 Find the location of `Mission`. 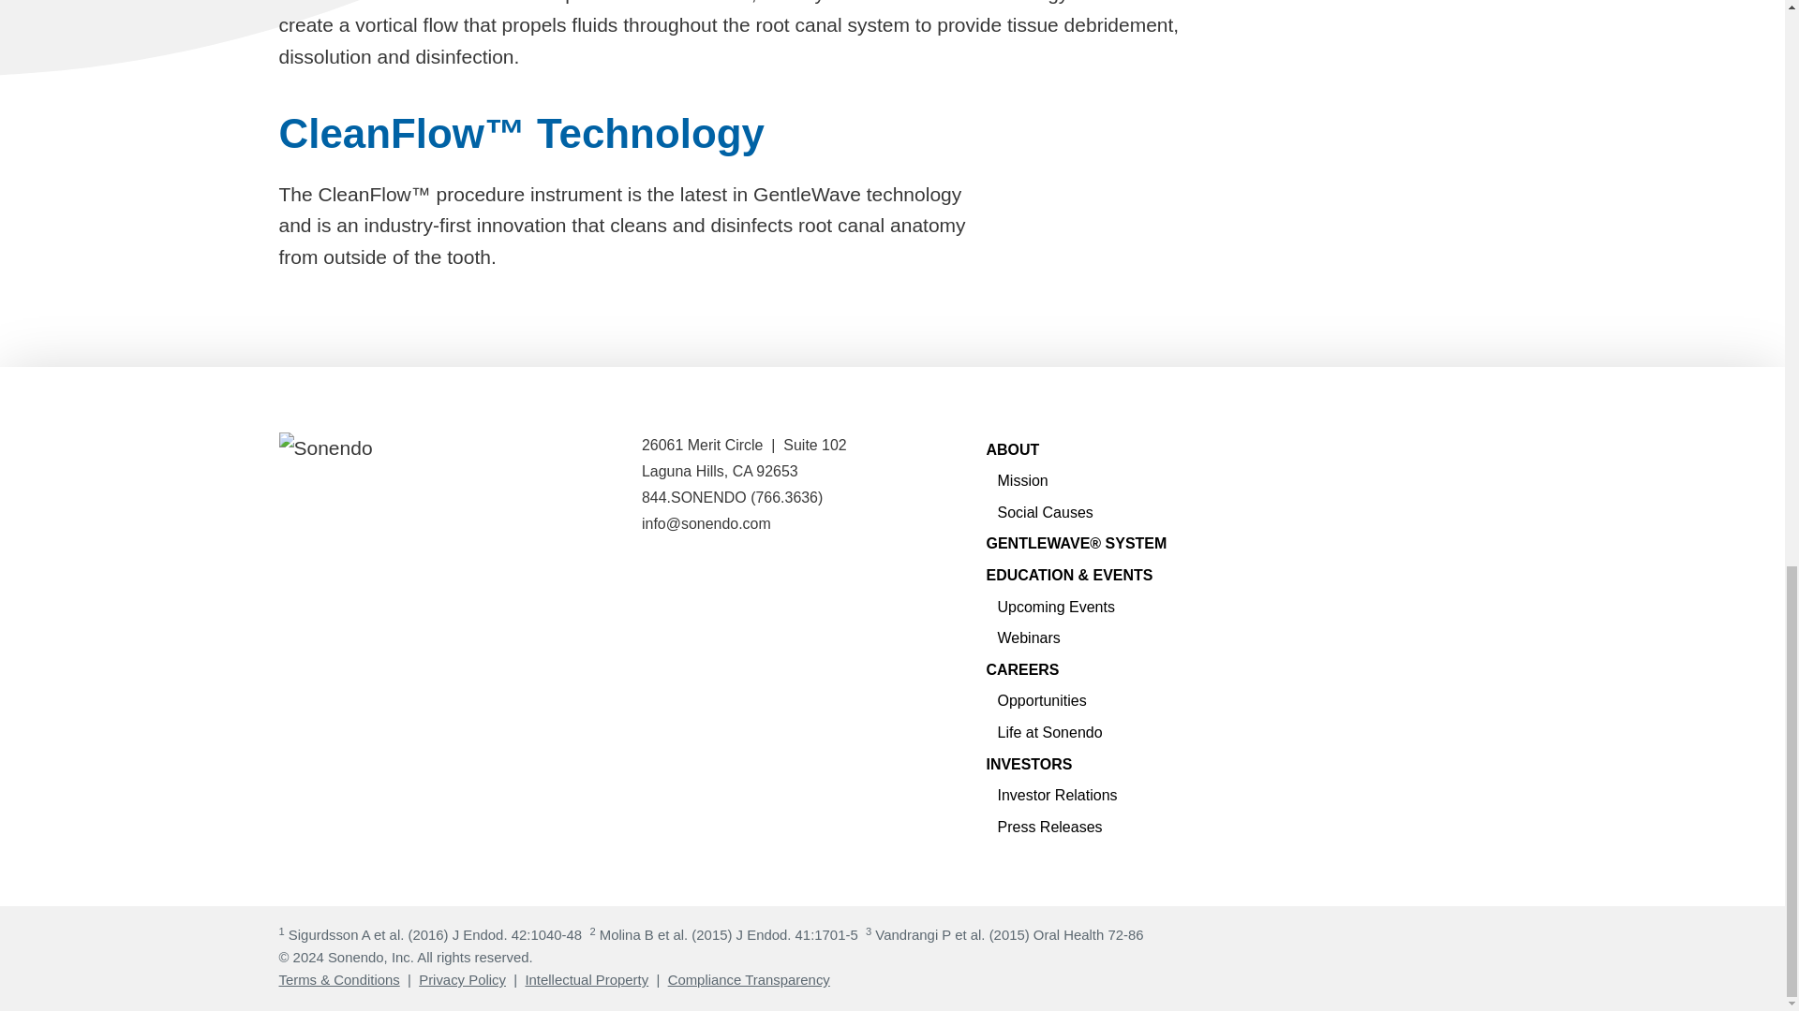

Mission is located at coordinates (1021, 480).